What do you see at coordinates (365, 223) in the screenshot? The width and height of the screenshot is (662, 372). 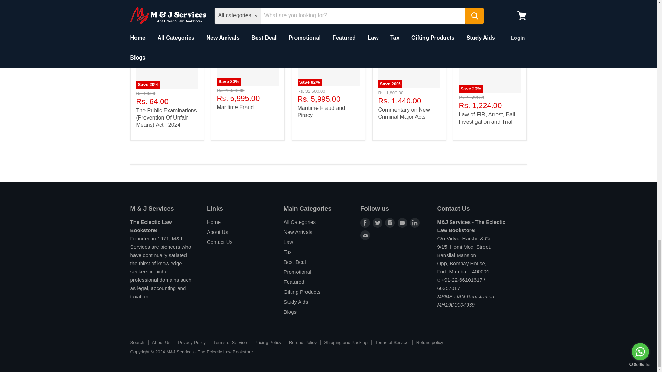 I see `Facebook` at bounding box center [365, 223].